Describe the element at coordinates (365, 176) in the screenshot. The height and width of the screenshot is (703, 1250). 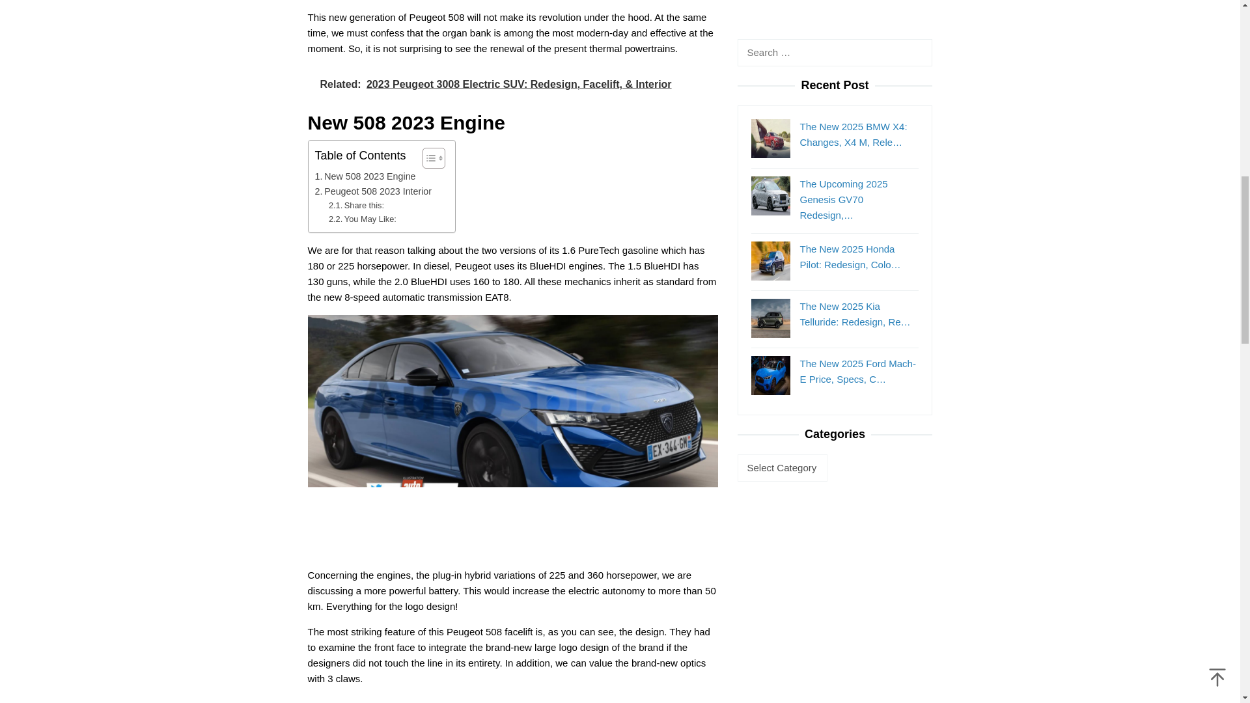
I see `New 508 2023 Engine` at that location.